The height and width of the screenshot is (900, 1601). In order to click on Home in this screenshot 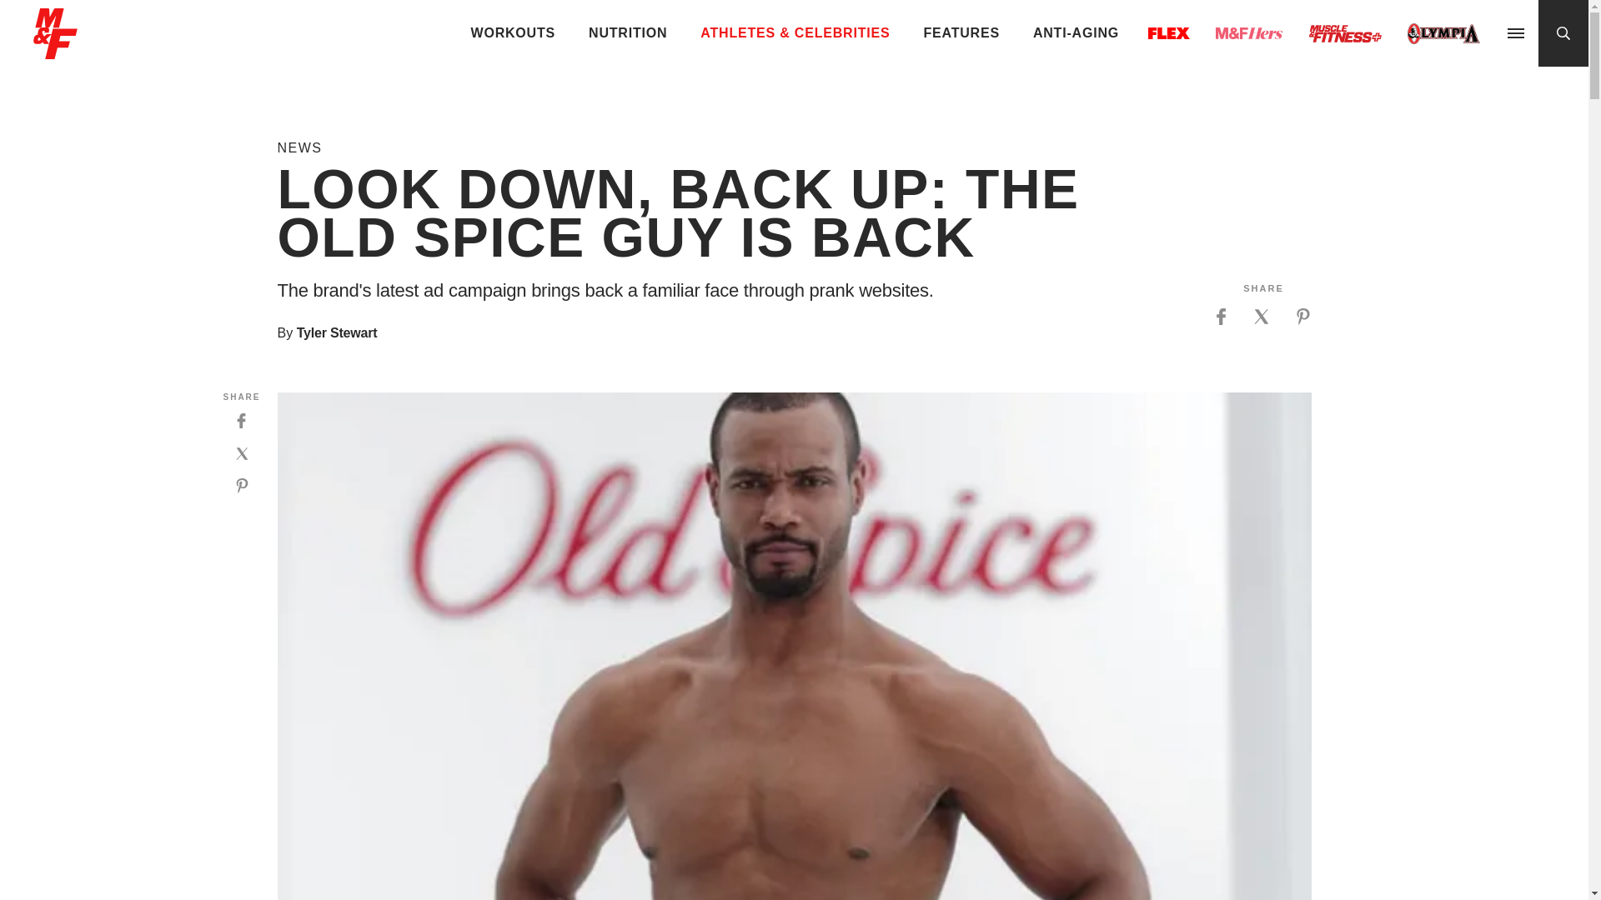, I will do `click(55, 52)`.